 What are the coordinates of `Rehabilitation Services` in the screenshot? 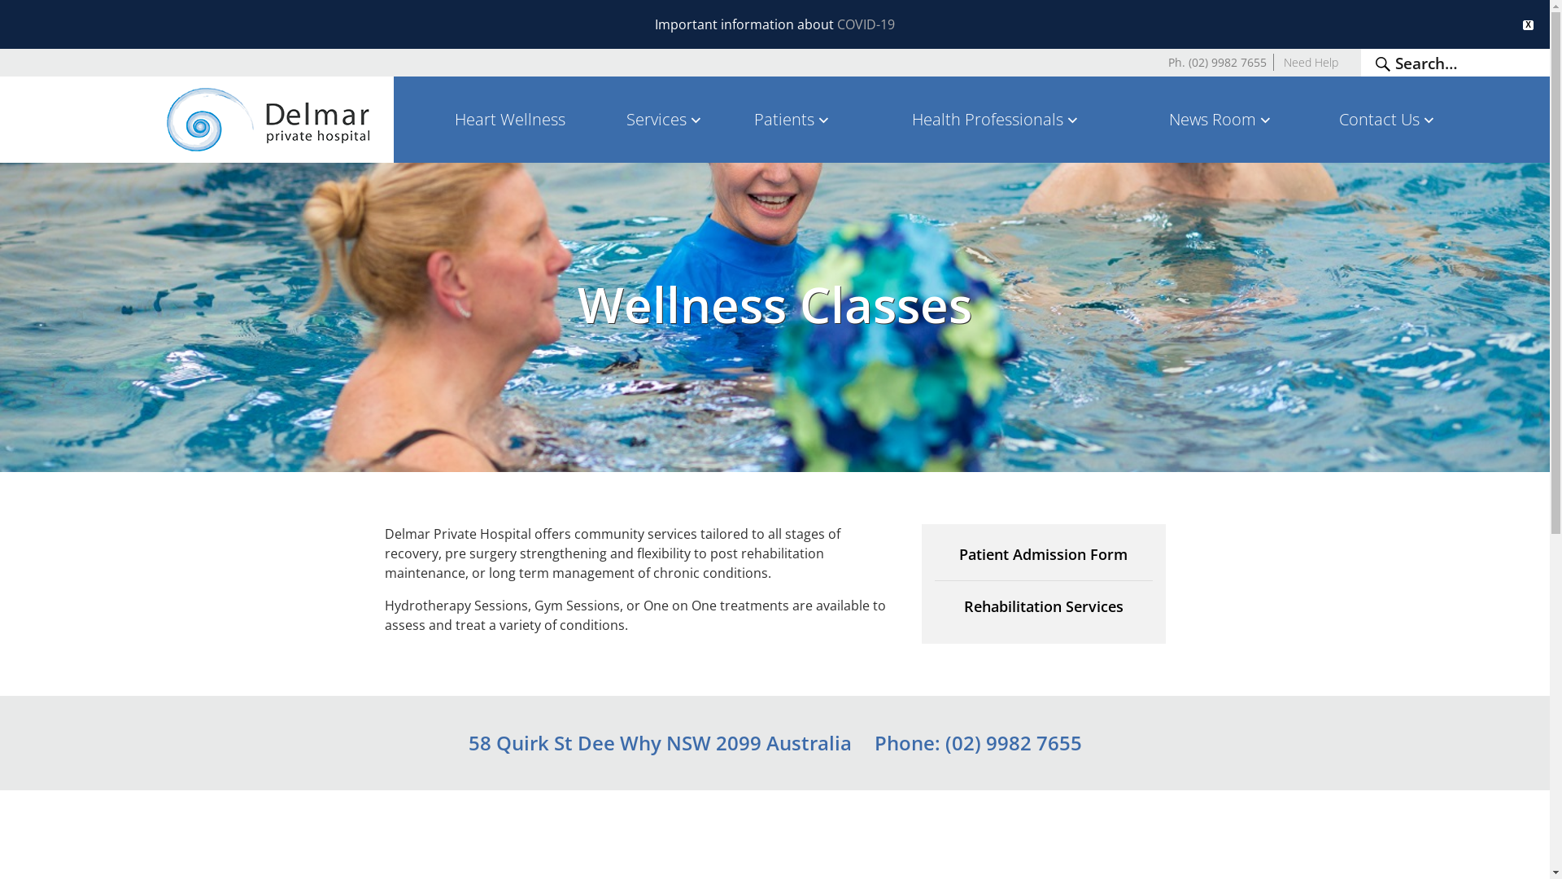 It's located at (1043, 606).